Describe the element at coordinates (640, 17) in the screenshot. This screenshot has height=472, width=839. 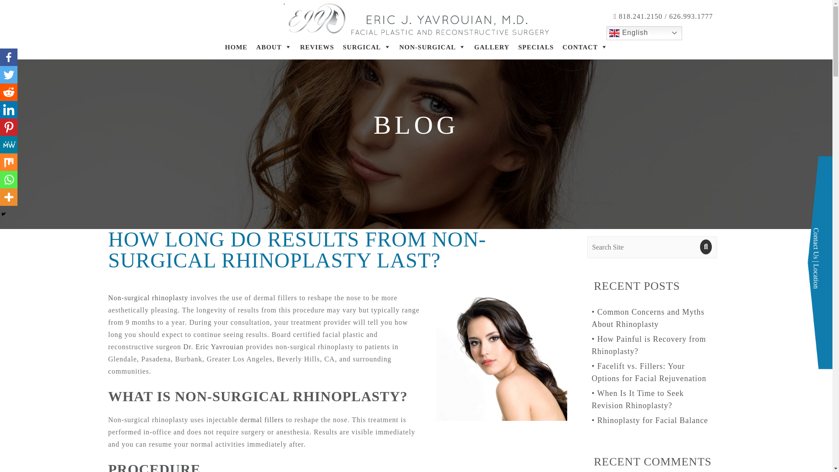
I see `818.241.2150` at that location.